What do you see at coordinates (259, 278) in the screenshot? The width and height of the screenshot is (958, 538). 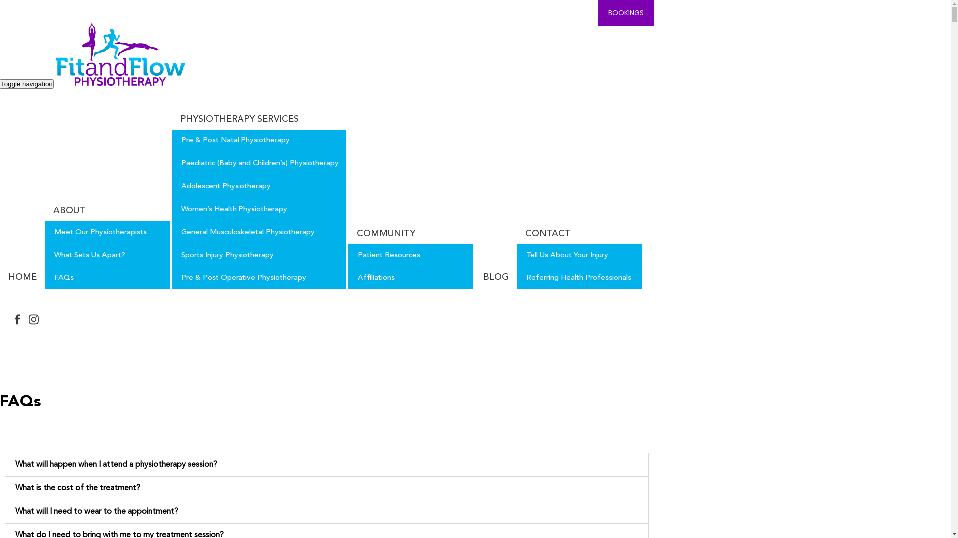 I see ` Pre & Post Operative Physiotherapy` at bounding box center [259, 278].